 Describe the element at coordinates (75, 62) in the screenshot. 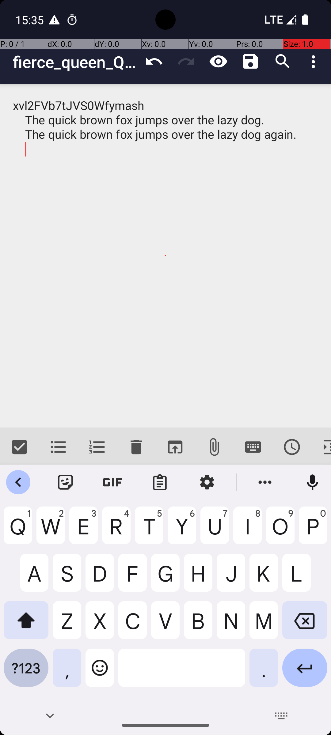

I see `fierce_queen_QaaS` at that location.